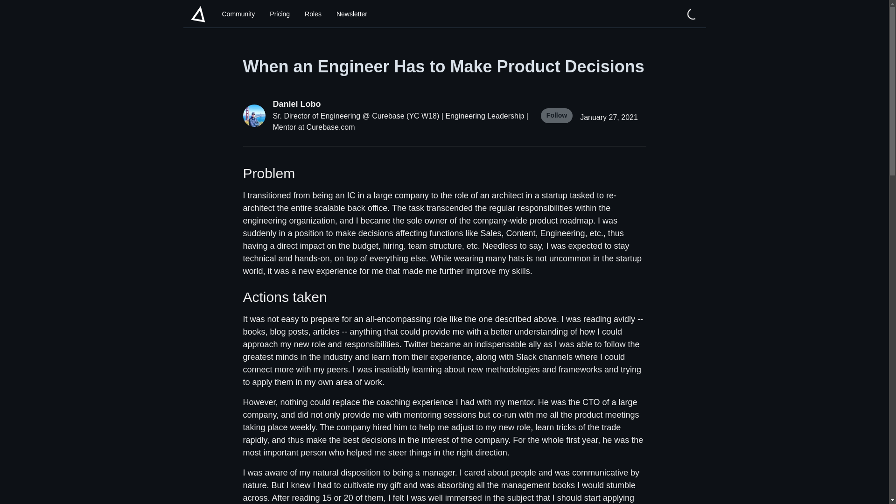 This screenshot has height=504, width=896. I want to click on Newsletter, so click(351, 14).